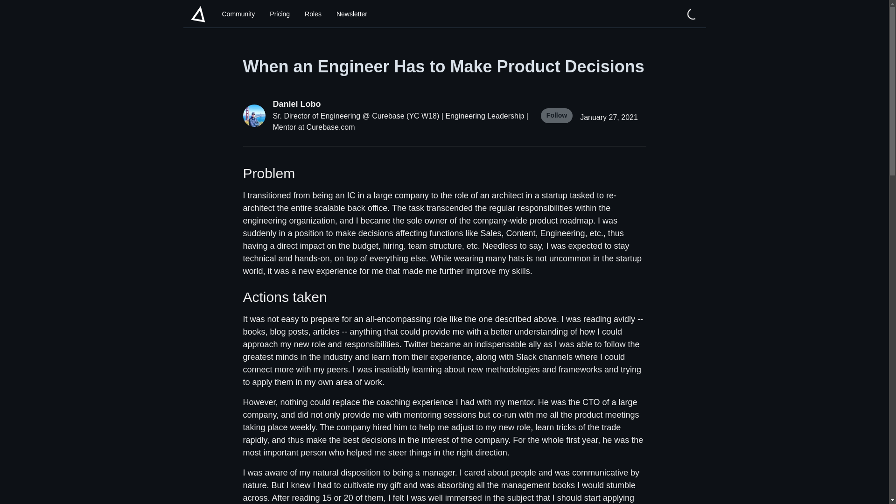 This screenshot has height=504, width=896. I want to click on Newsletter, so click(351, 14).